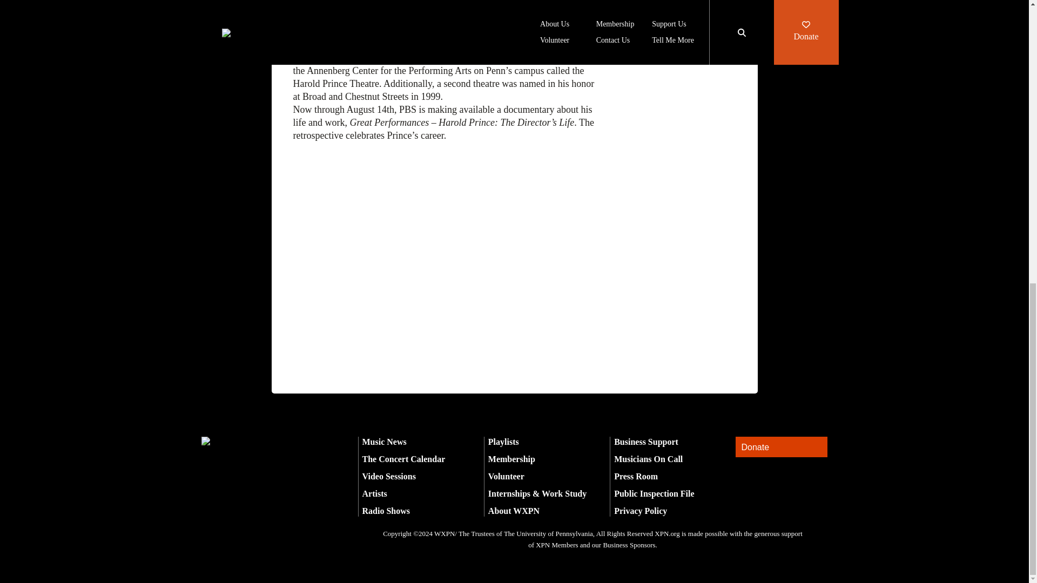 Image resolution: width=1037 pixels, height=583 pixels. I want to click on Music News, so click(384, 442).